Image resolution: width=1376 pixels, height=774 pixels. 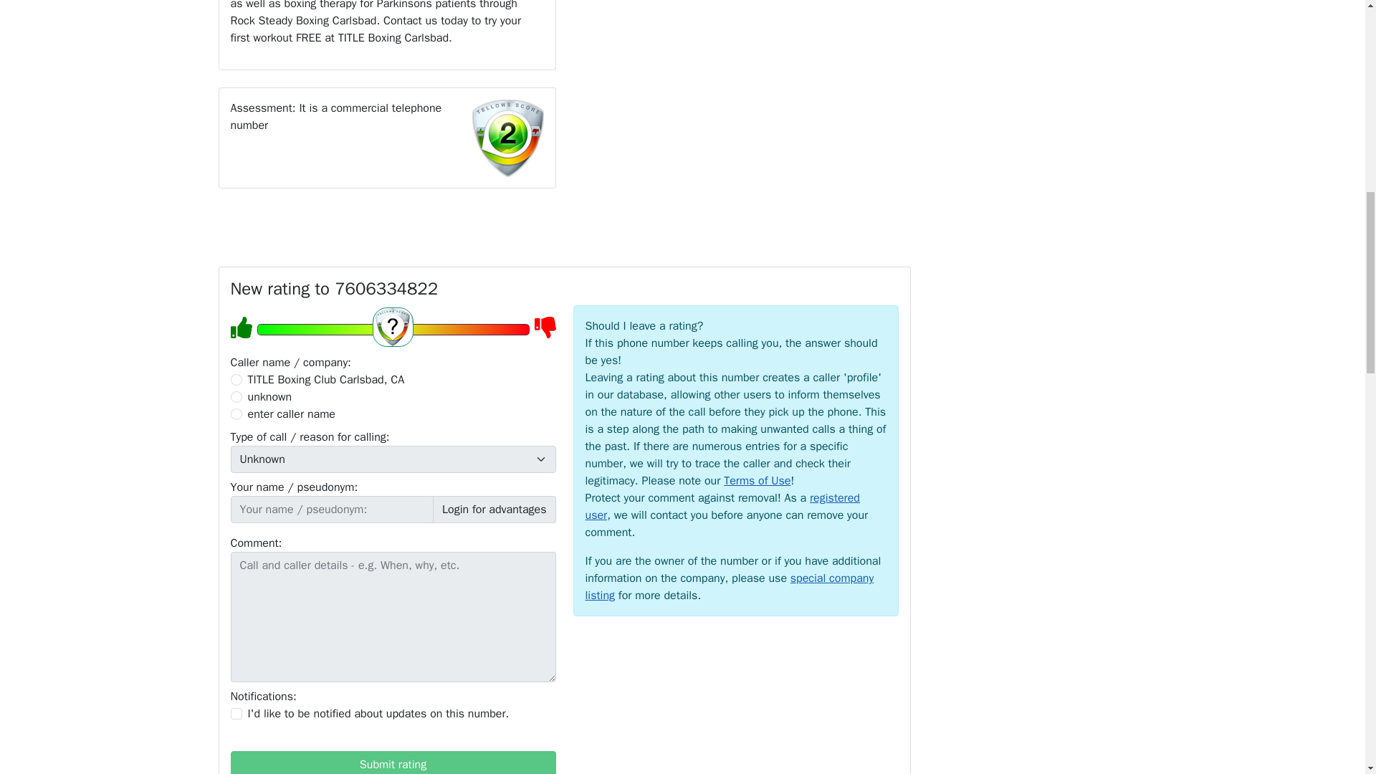 What do you see at coordinates (494, 510) in the screenshot?
I see `Login for advantages` at bounding box center [494, 510].